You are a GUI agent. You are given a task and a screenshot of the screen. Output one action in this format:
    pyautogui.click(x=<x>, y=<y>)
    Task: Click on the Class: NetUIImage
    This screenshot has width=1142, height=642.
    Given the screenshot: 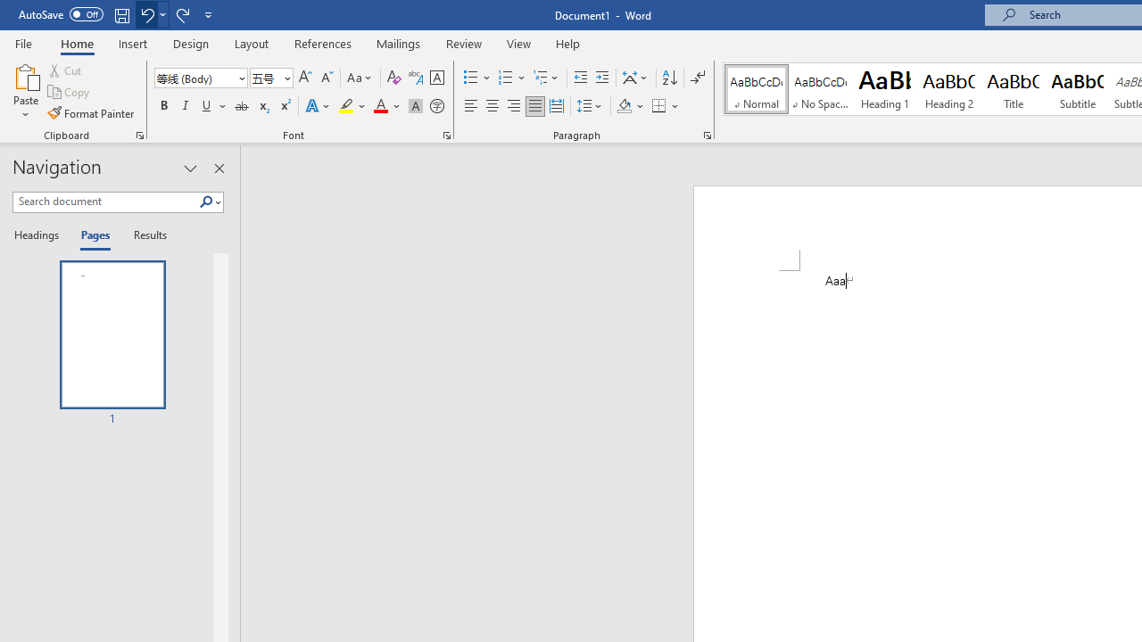 What is the action you would take?
    pyautogui.click(x=207, y=202)
    